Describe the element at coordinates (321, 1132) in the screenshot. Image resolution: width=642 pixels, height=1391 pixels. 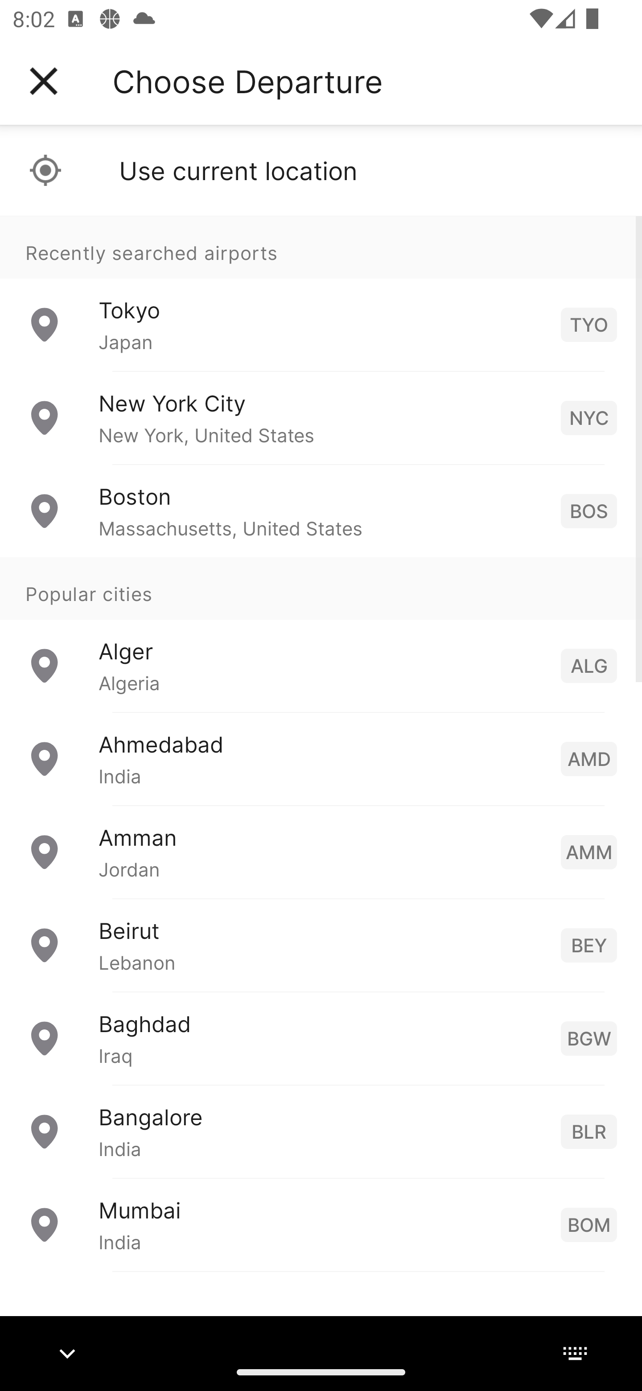
I see `Bangalore India BLR` at that location.